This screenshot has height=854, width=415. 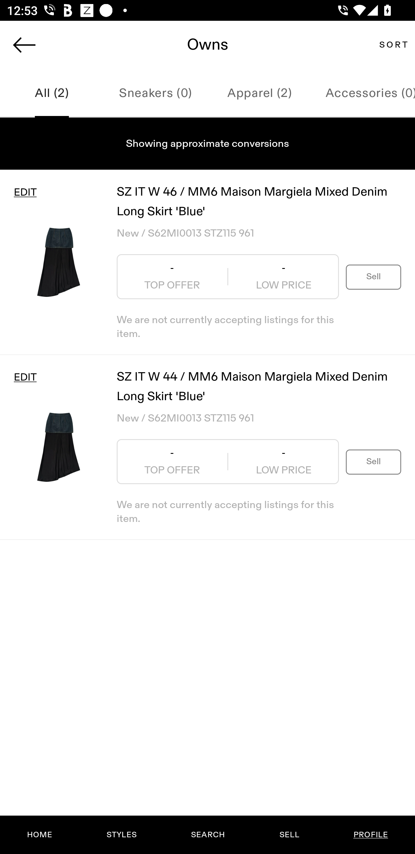 What do you see at coordinates (228, 462) in the screenshot?
I see `- - TOP OFFER LOW PRICE` at bounding box center [228, 462].